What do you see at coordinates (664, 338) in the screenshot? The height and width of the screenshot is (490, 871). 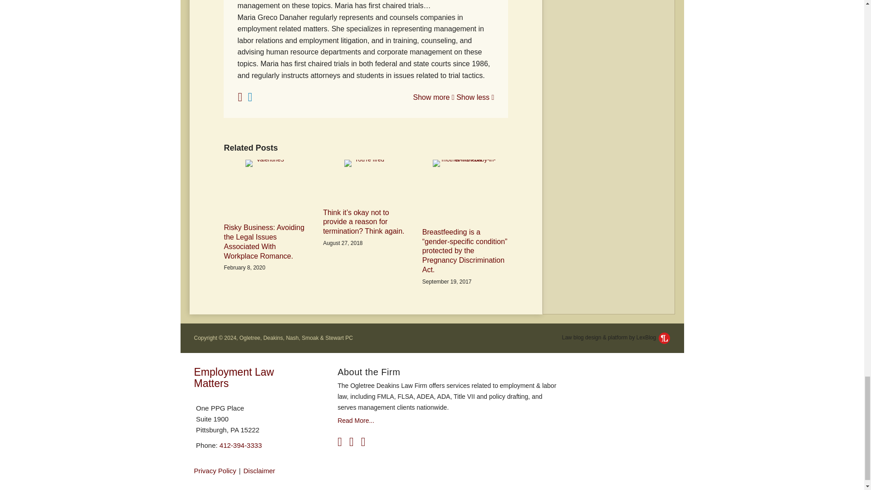 I see `LexBlog Logo` at bounding box center [664, 338].